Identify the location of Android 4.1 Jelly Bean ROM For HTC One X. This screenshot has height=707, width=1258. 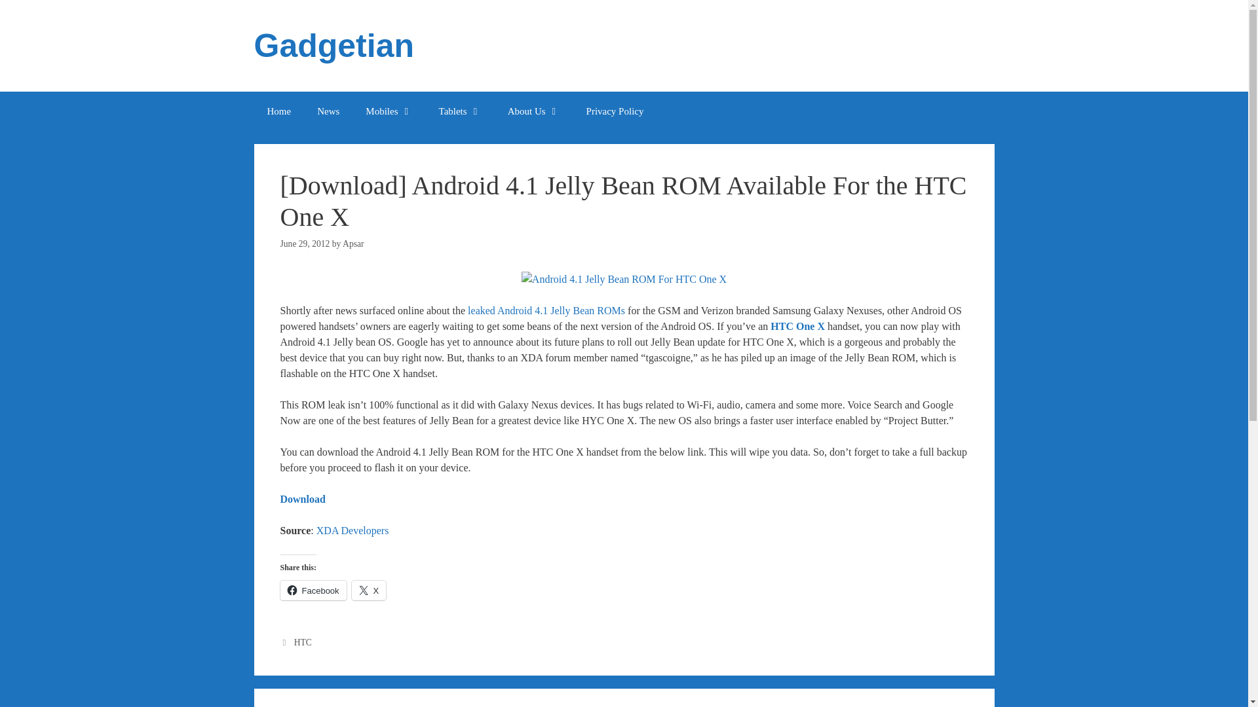
(624, 279).